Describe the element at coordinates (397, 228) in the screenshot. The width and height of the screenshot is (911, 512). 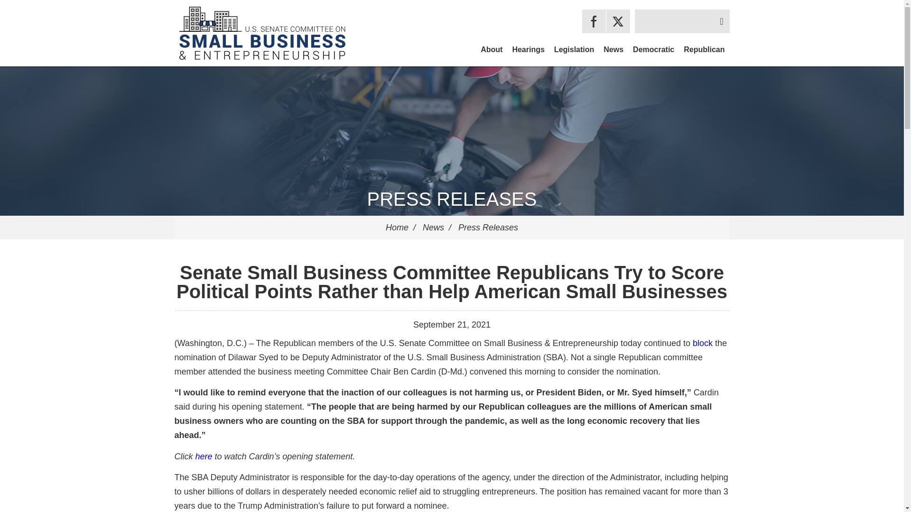
I see `Home` at that location.